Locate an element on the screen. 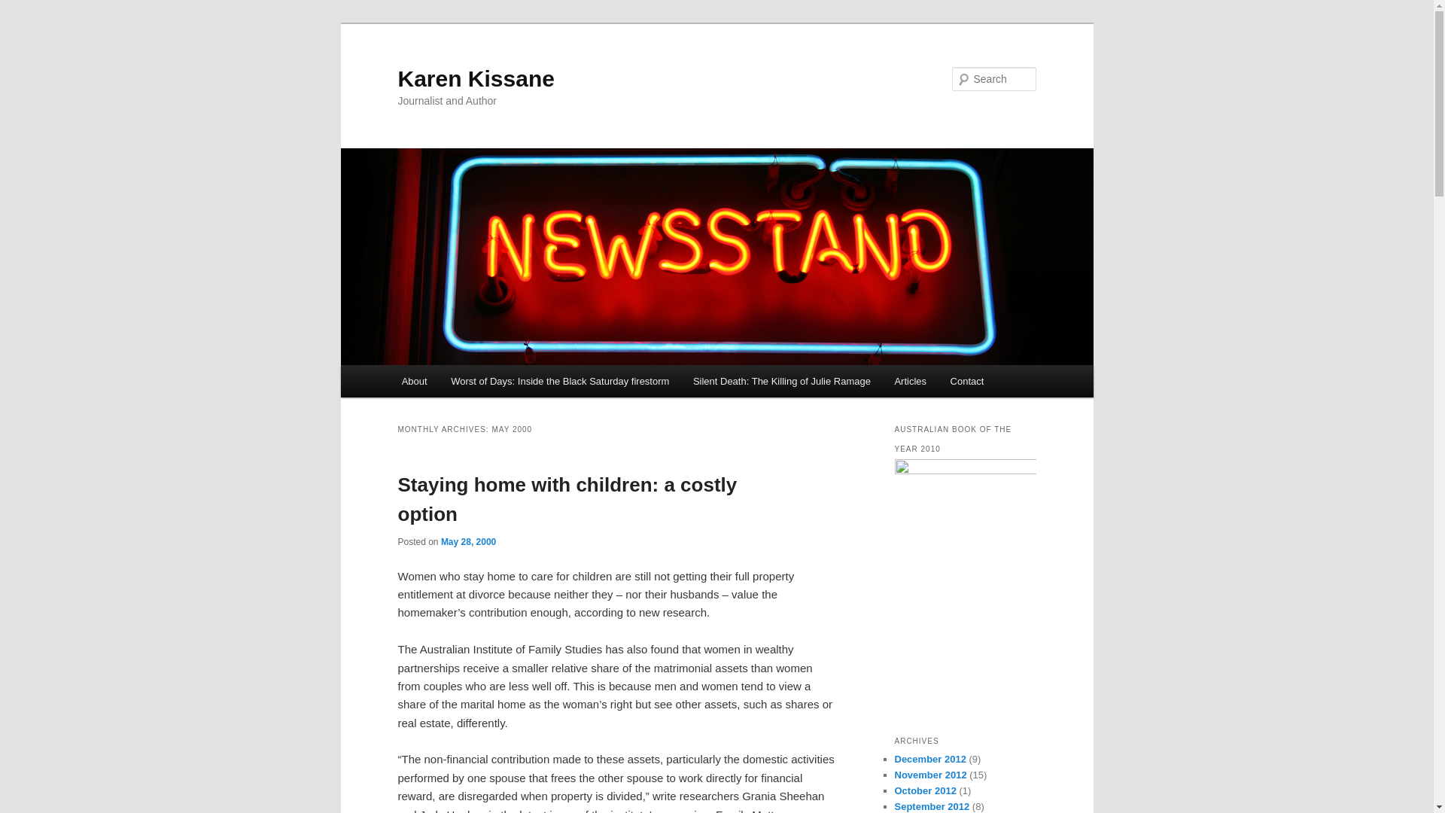  Karen Kissane is located at coordinates (476, 78).